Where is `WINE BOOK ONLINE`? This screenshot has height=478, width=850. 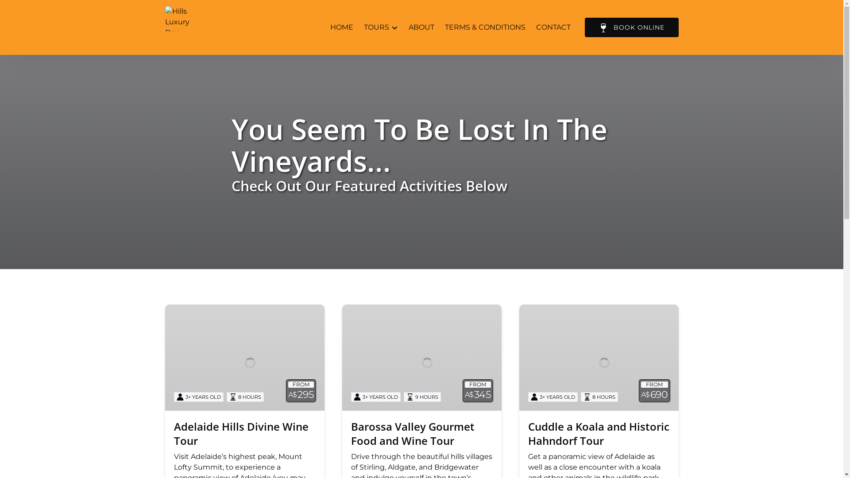
WINE BOOK ONLINE is located at coordinates (631, 27).